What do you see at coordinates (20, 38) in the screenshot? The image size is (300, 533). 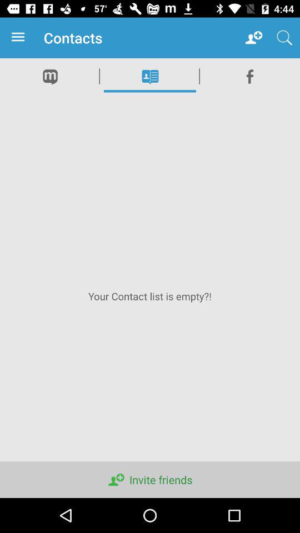 I see `launch the item to the left of the contacts icon` at bounding box center [20, 38].